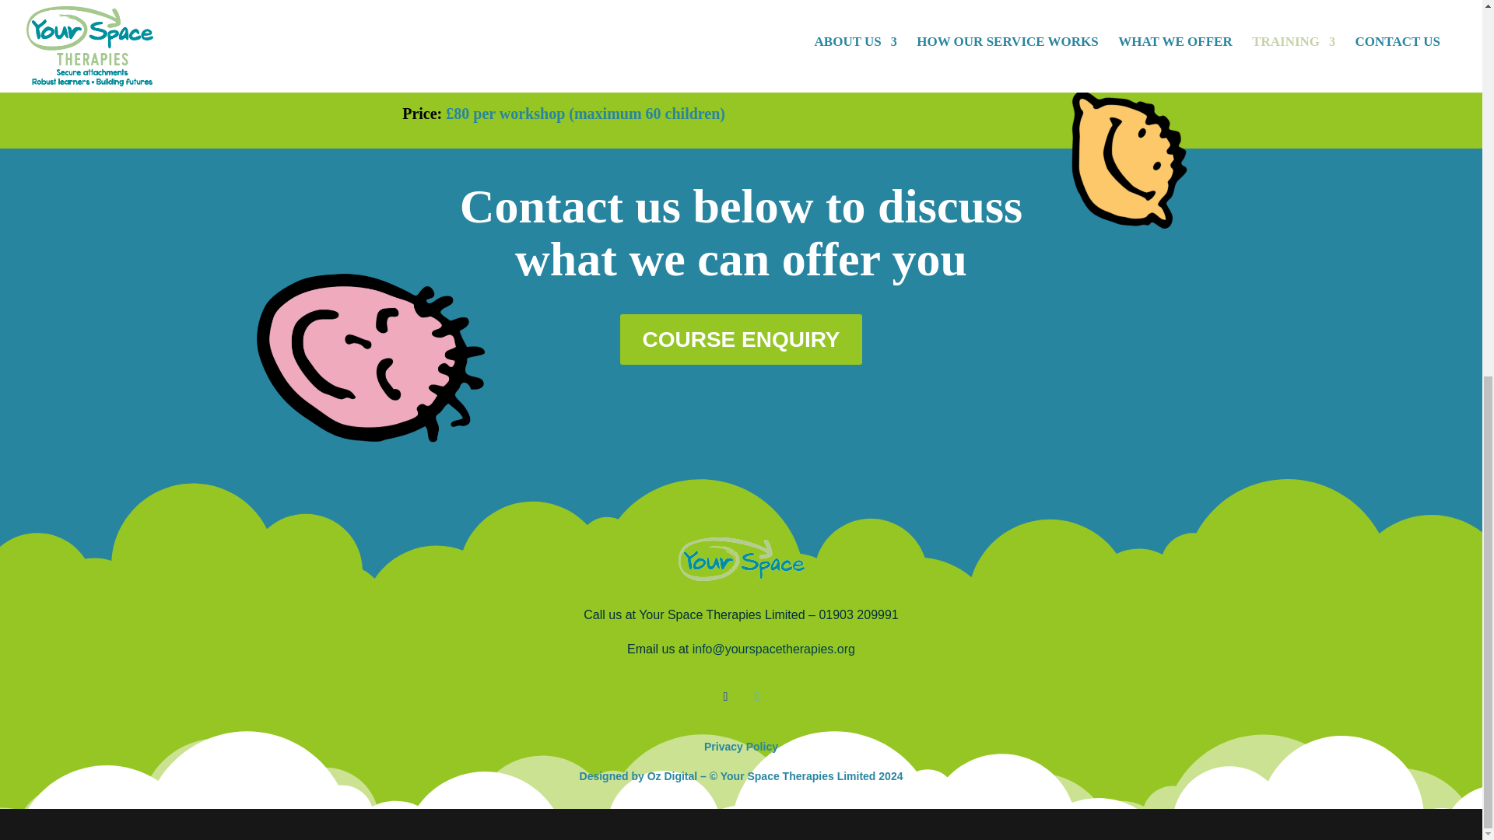  Describe the element at coordinates (725, 697) in the screenshot. I see `Follow on Facebook` at that location.